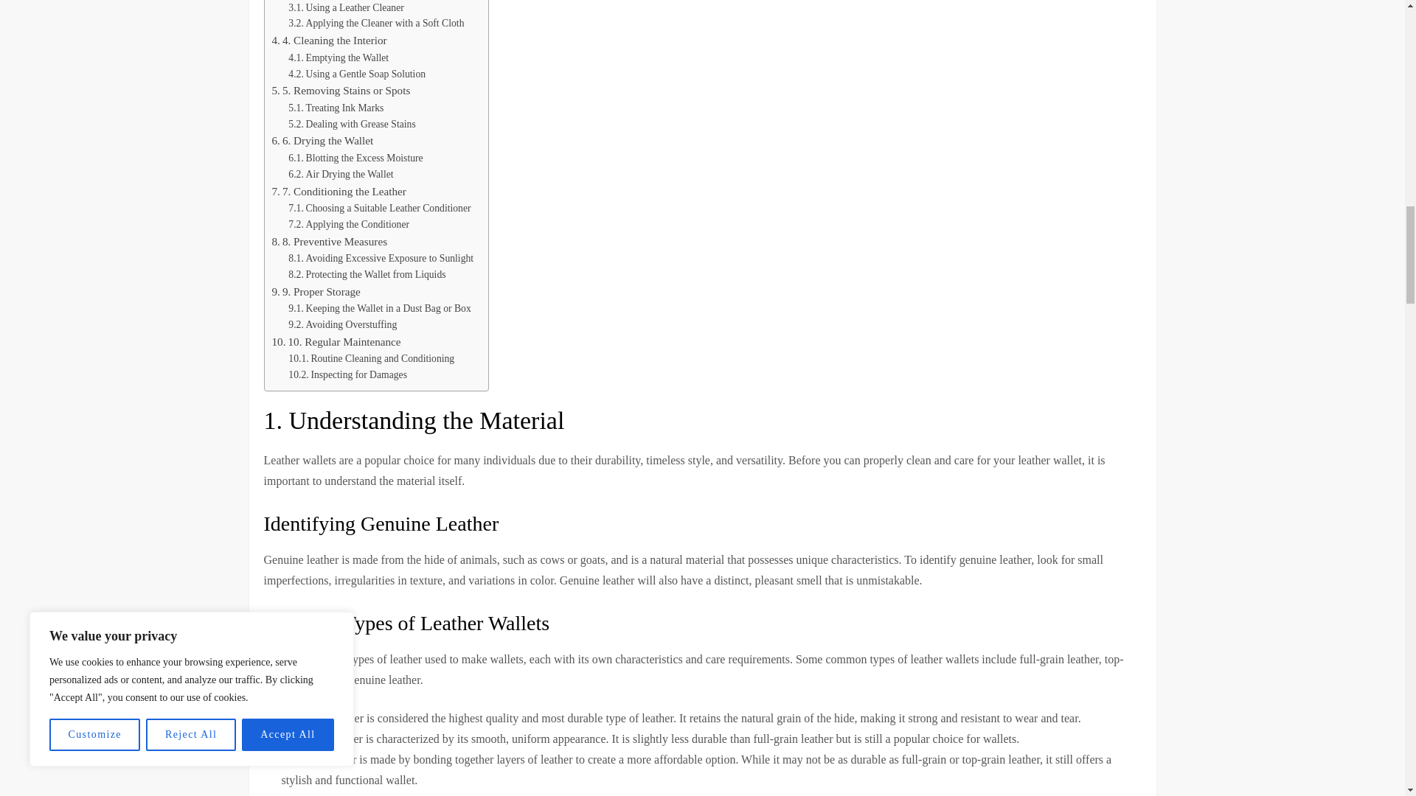  What do you see at coordinates (322, 141) in the screenshot?
I see `6. Drying the Wallet` at bounding box center [322, 141].